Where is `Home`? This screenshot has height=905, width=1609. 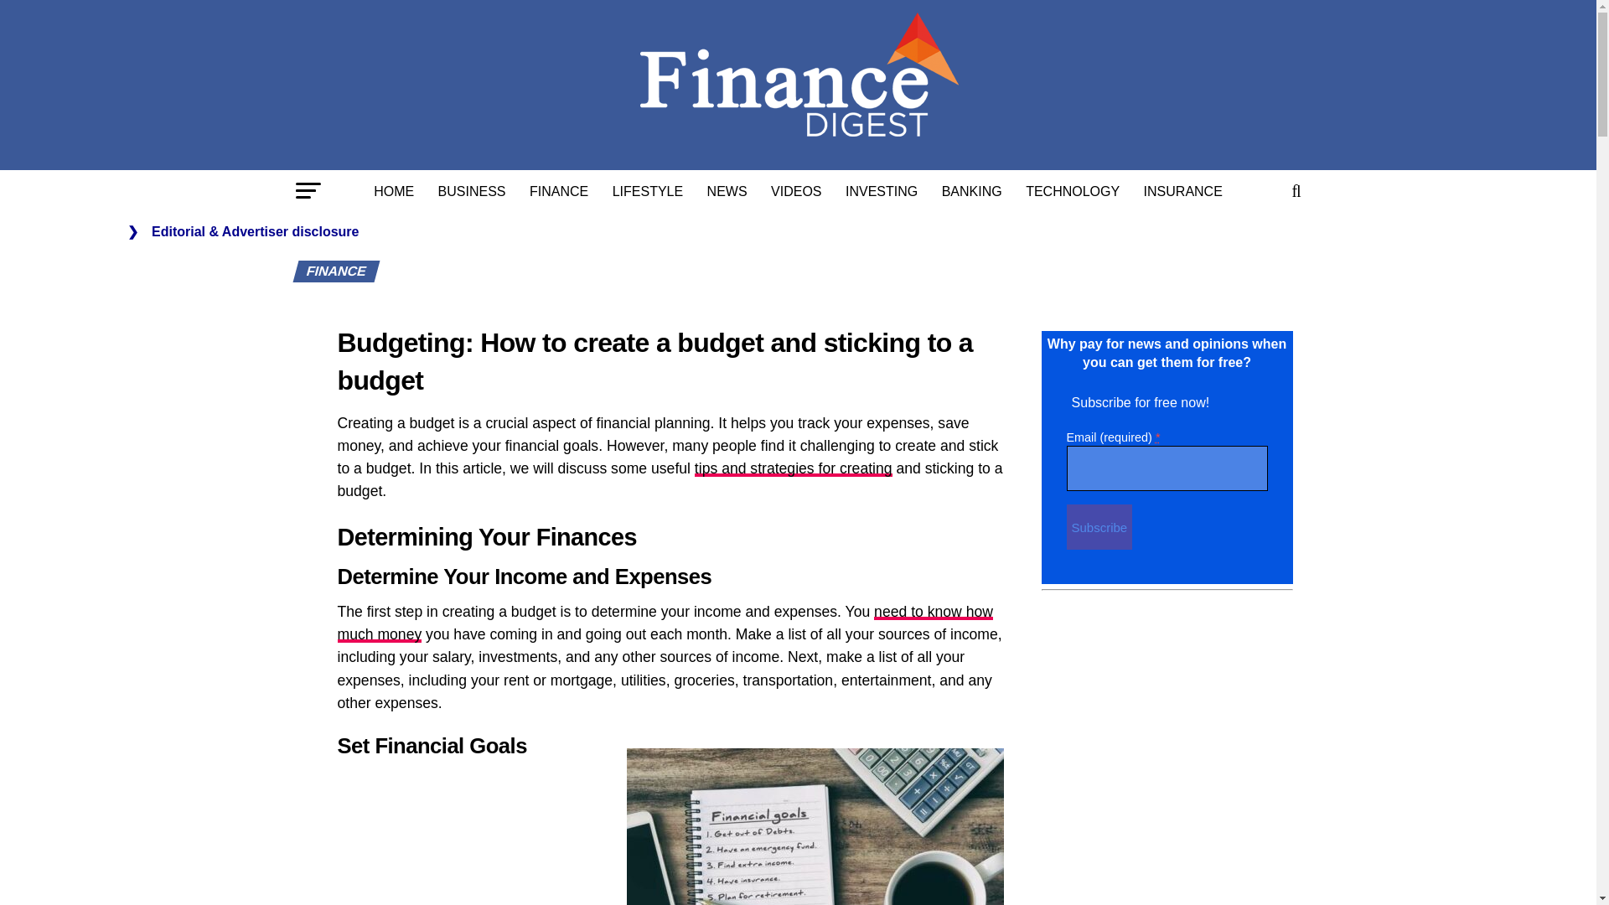 Home is located at coordinates (394, 191).